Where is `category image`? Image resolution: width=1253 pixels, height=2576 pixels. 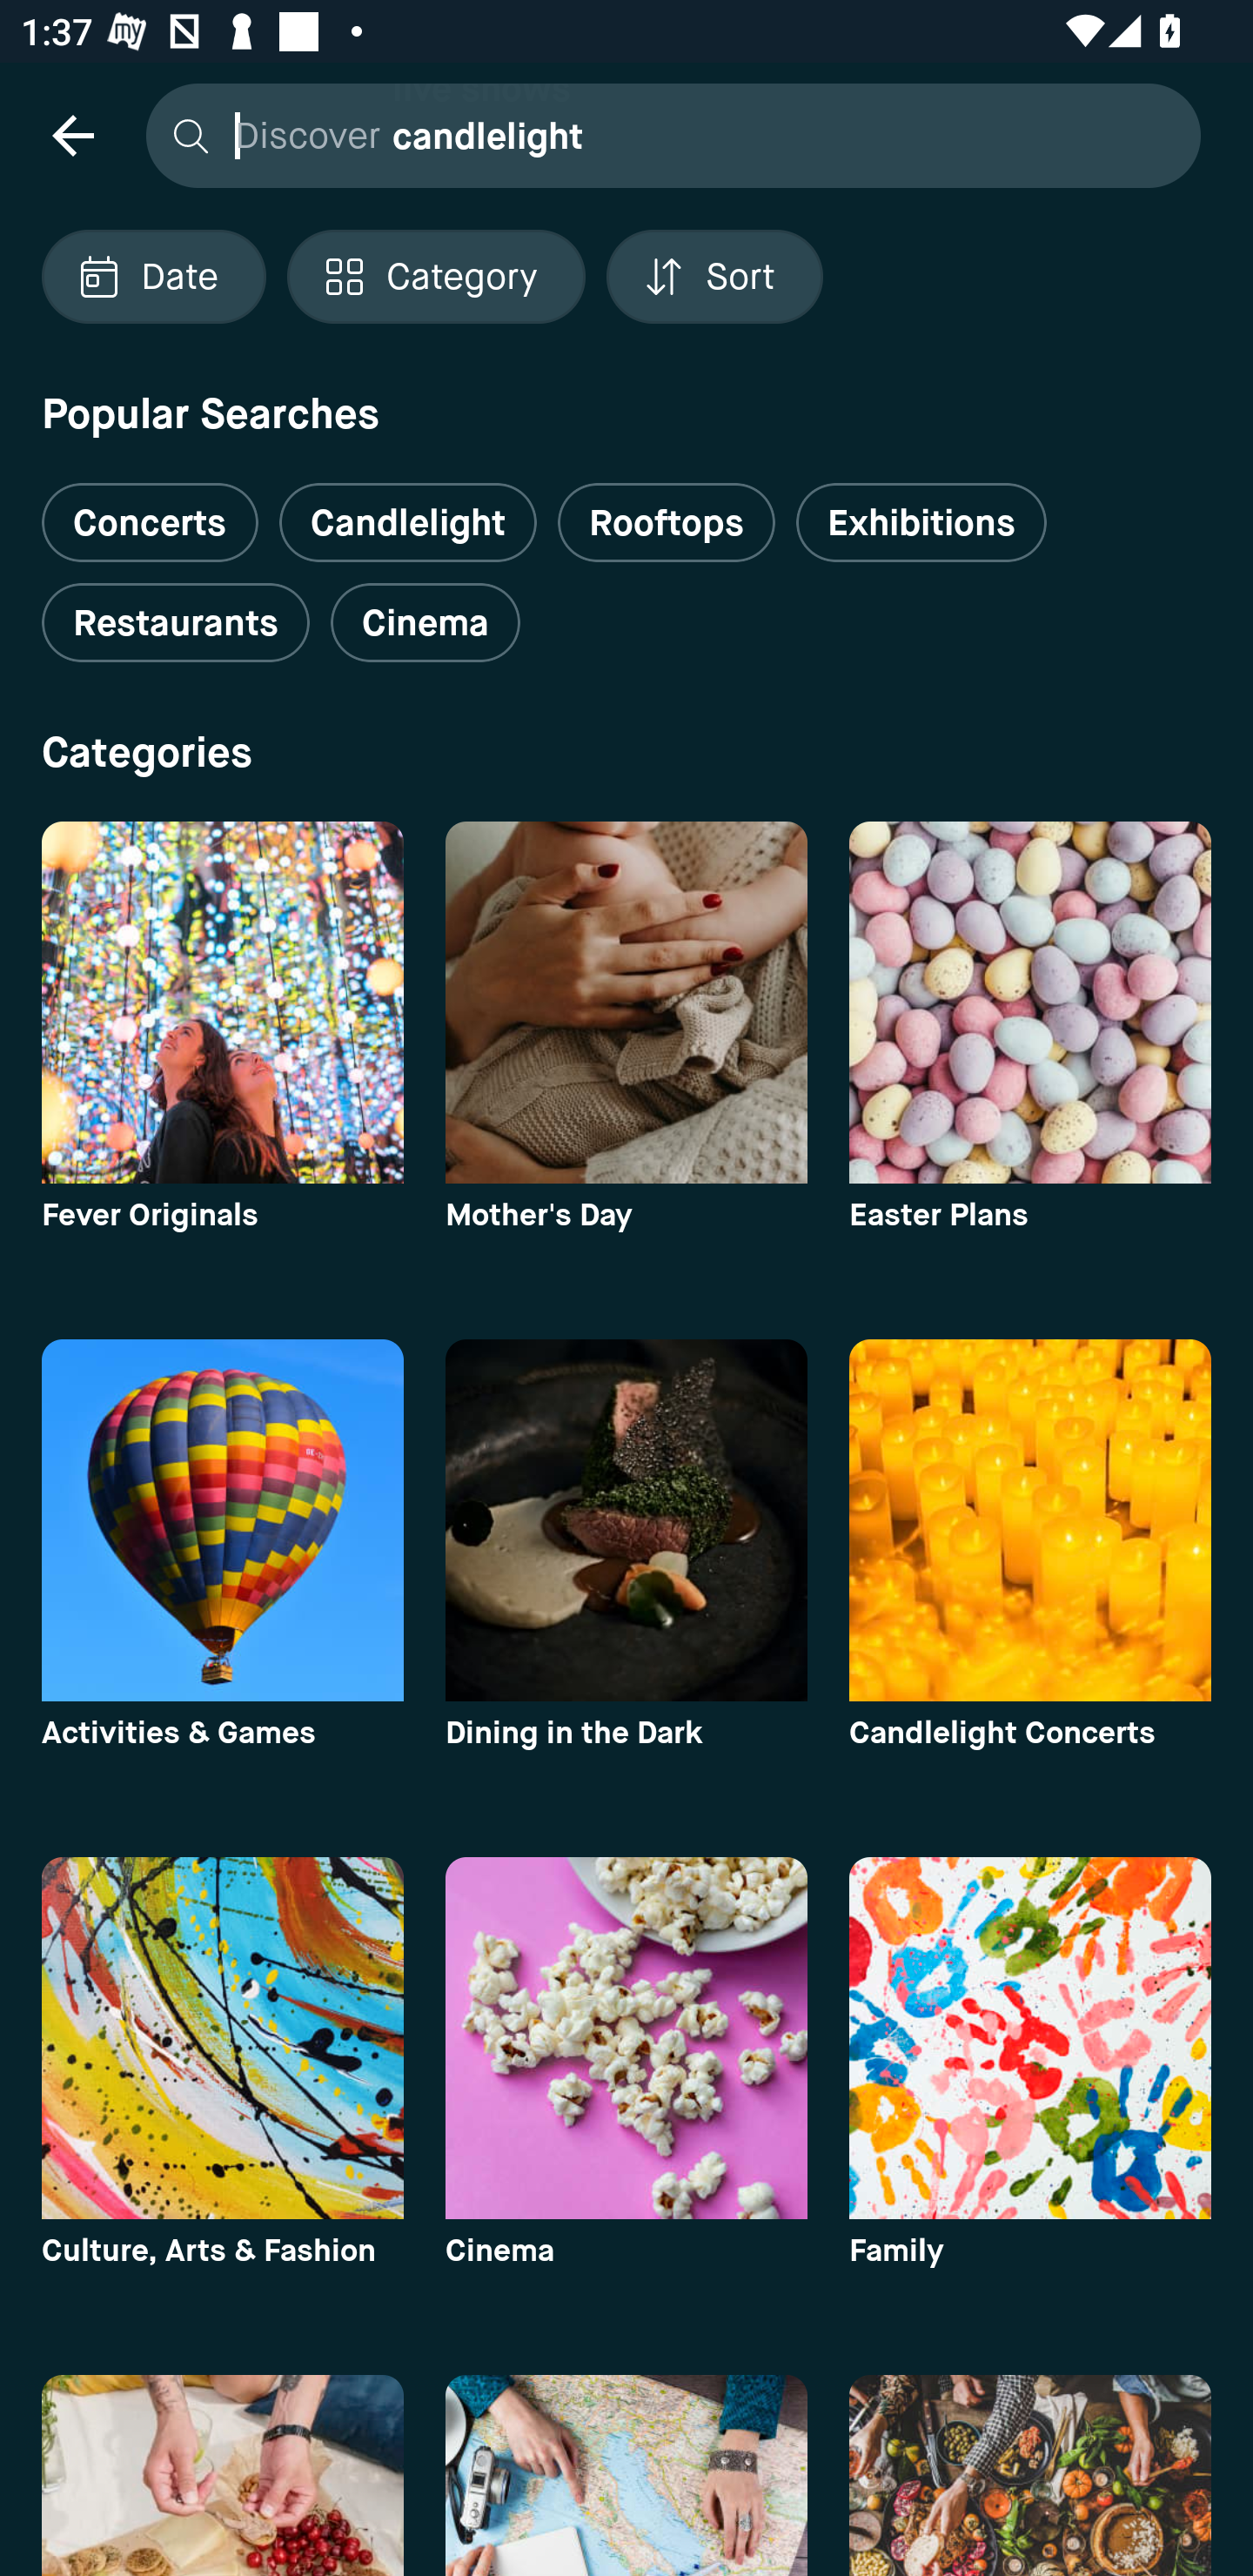 category image is located at coordinates (222, 1519).